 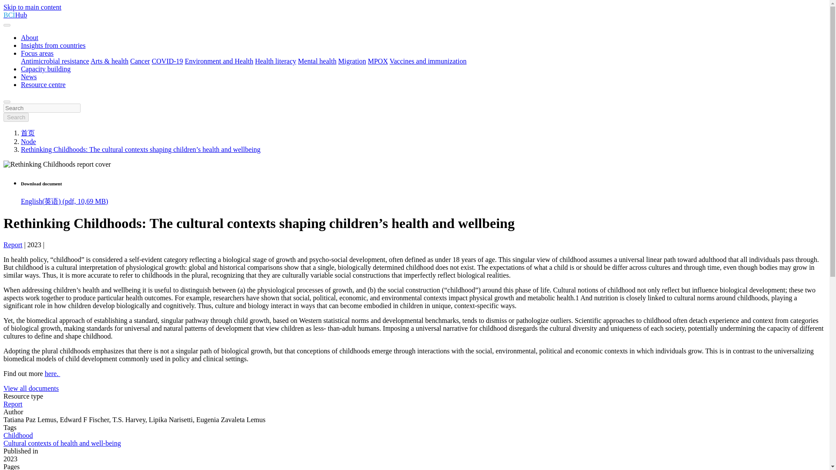 What do you see at coordinates (18, 435) in the screenshot?
I see `Childhood` at bounding box center [18, 435].